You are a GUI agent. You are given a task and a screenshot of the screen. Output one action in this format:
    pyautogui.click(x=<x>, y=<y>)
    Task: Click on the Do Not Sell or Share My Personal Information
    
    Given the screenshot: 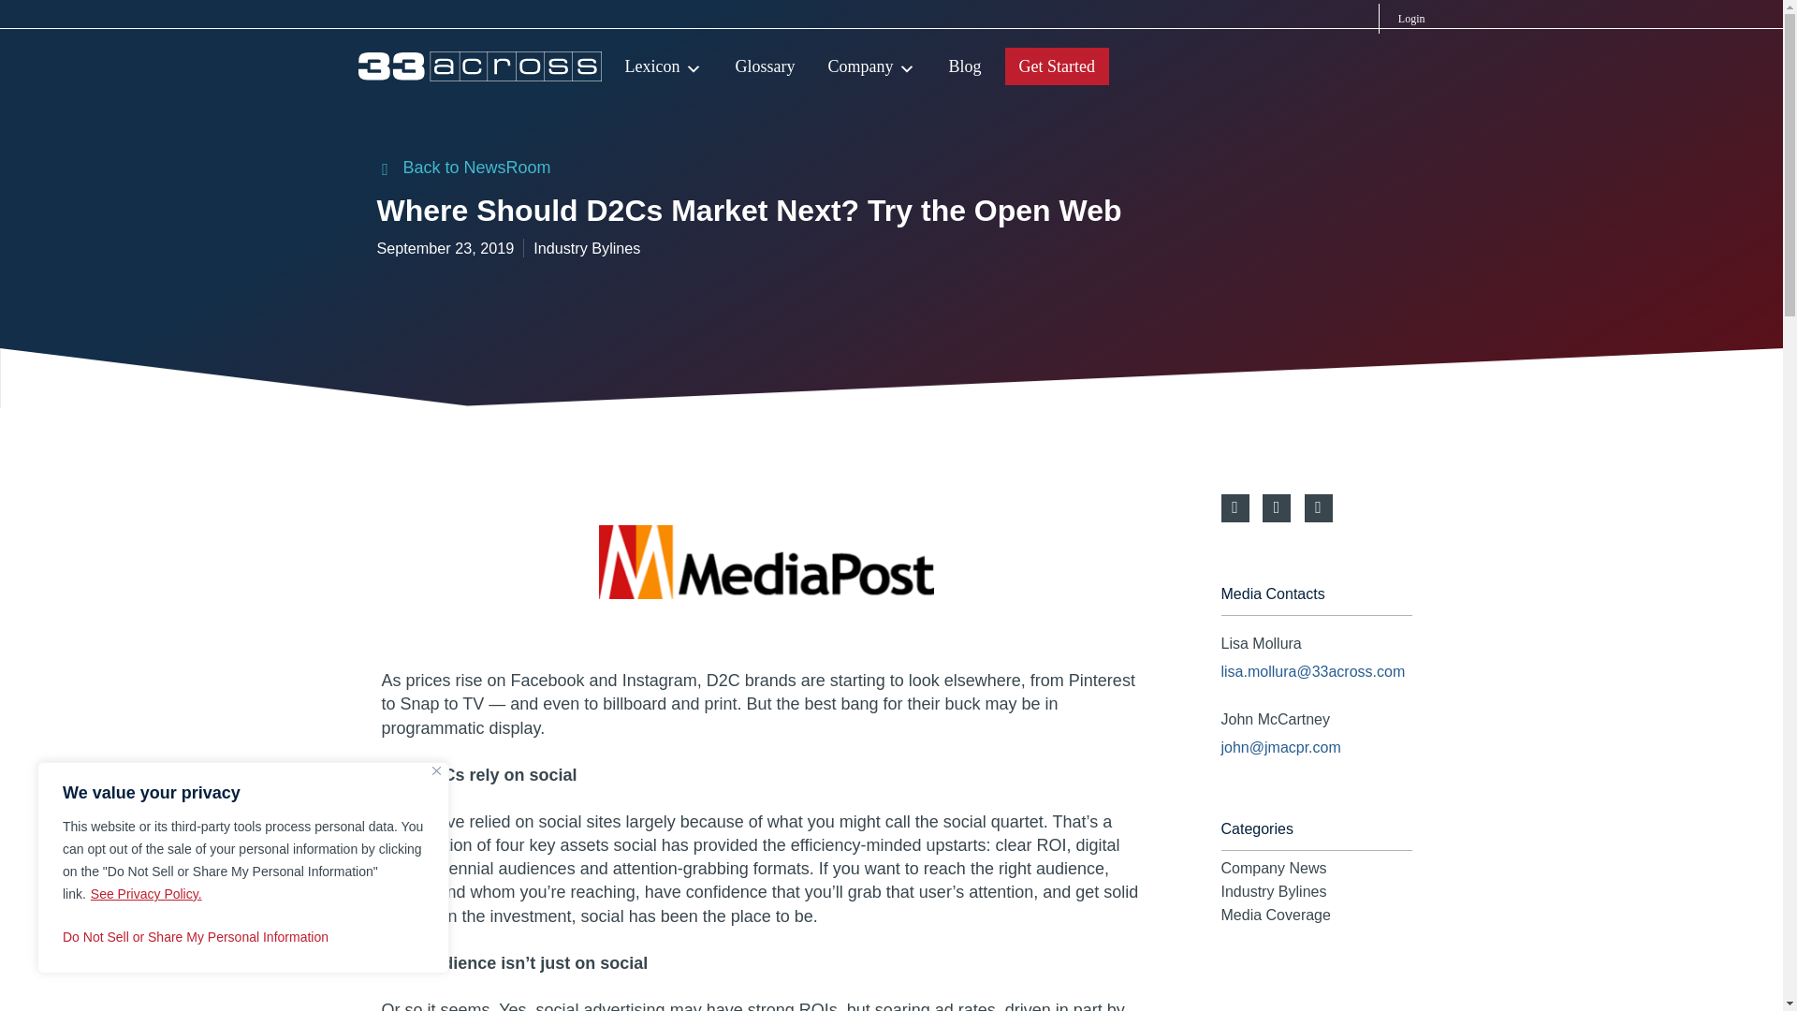 What is the action you would take?
    pyautogui.click(x=243, y=936)
    